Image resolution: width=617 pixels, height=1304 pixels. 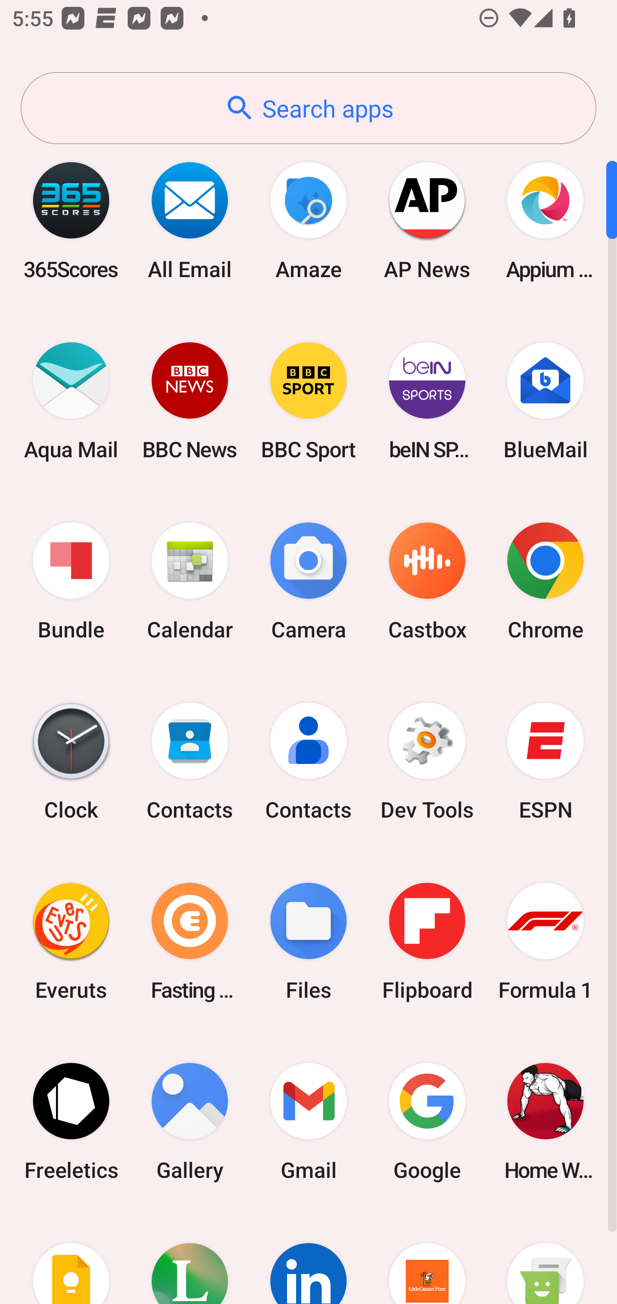 I want to click on Dev Tools, so click(x=427, y=761).